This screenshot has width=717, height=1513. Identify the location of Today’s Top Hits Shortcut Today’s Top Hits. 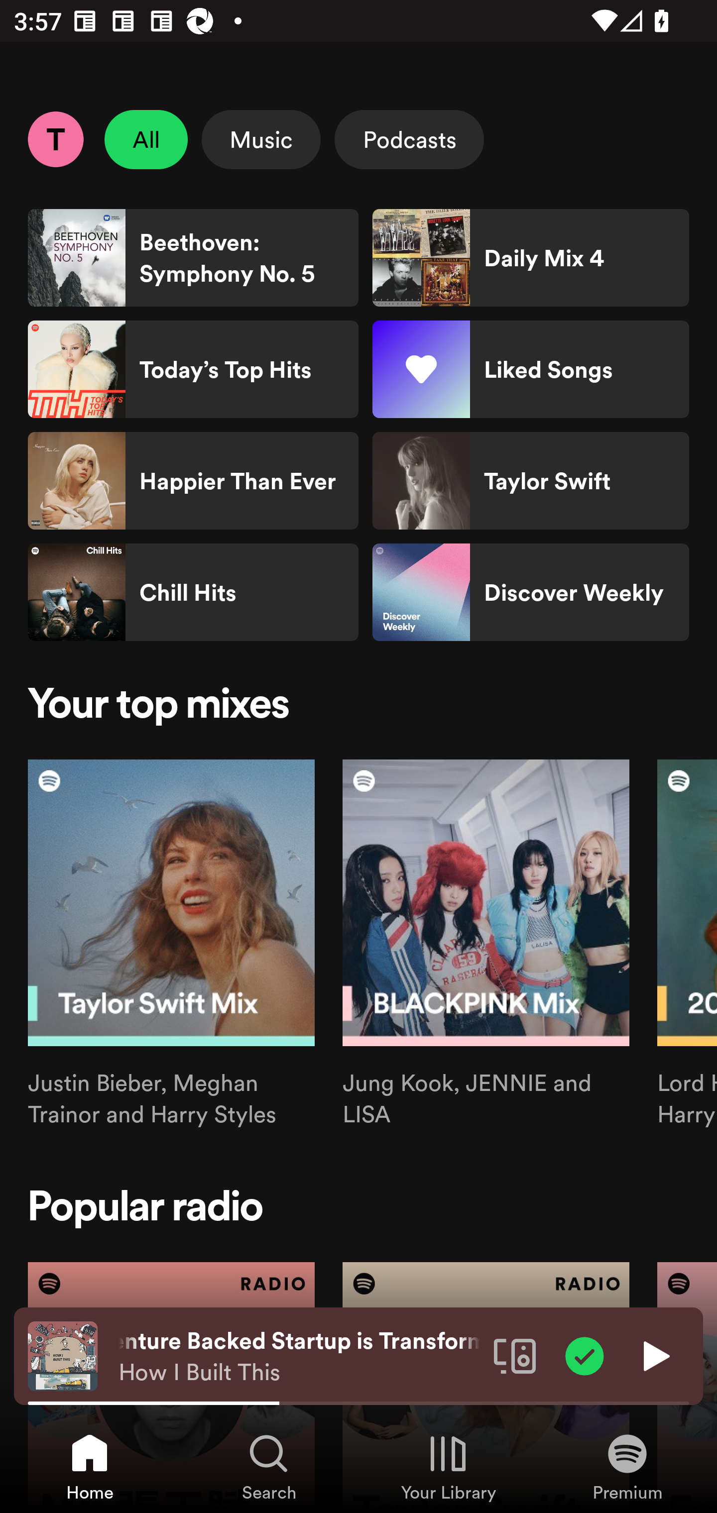
(193, 369).